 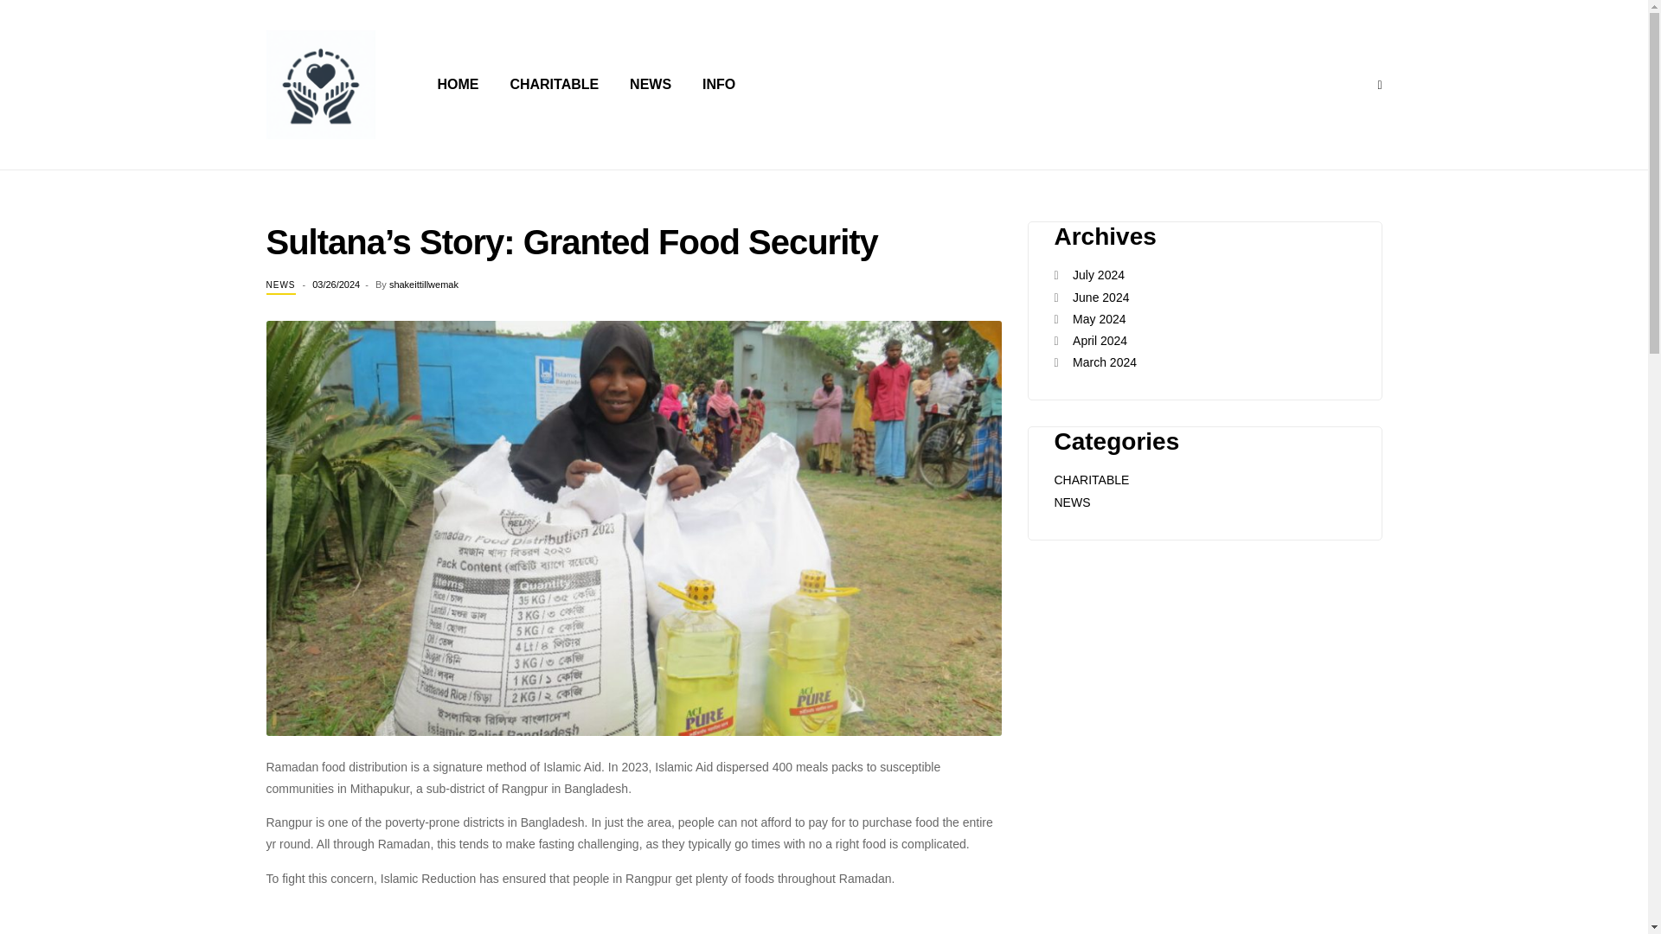 What do you see at coordinates (1099, 318) in the screenshot?
I see `May 2024` at bounding box center [1099, 318].